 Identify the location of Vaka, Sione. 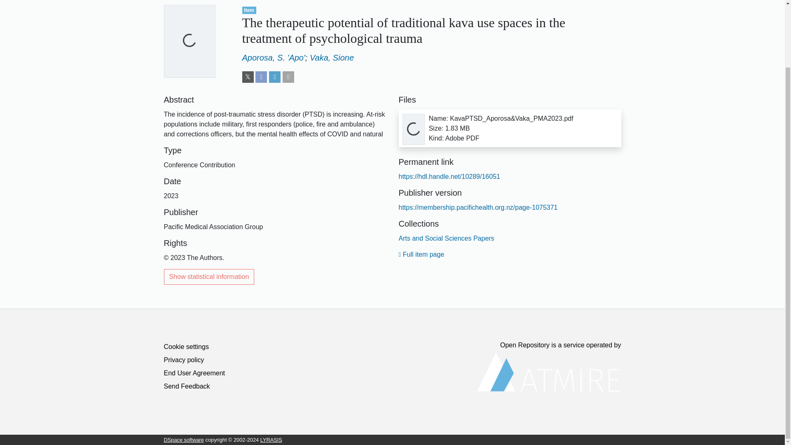
(332, 58).